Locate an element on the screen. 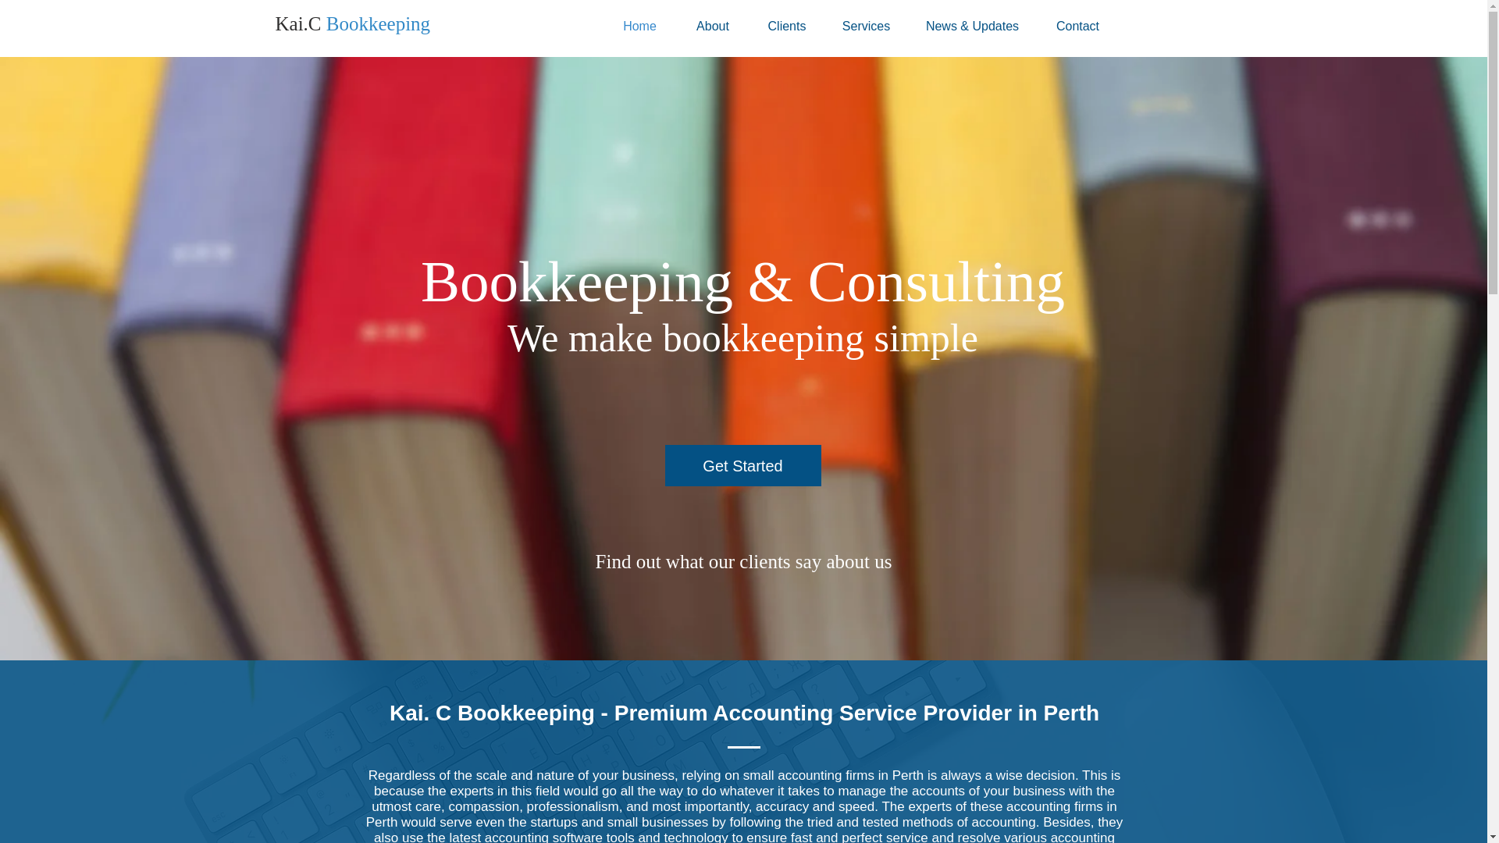  Get Started is located at coordinates (743, 465).